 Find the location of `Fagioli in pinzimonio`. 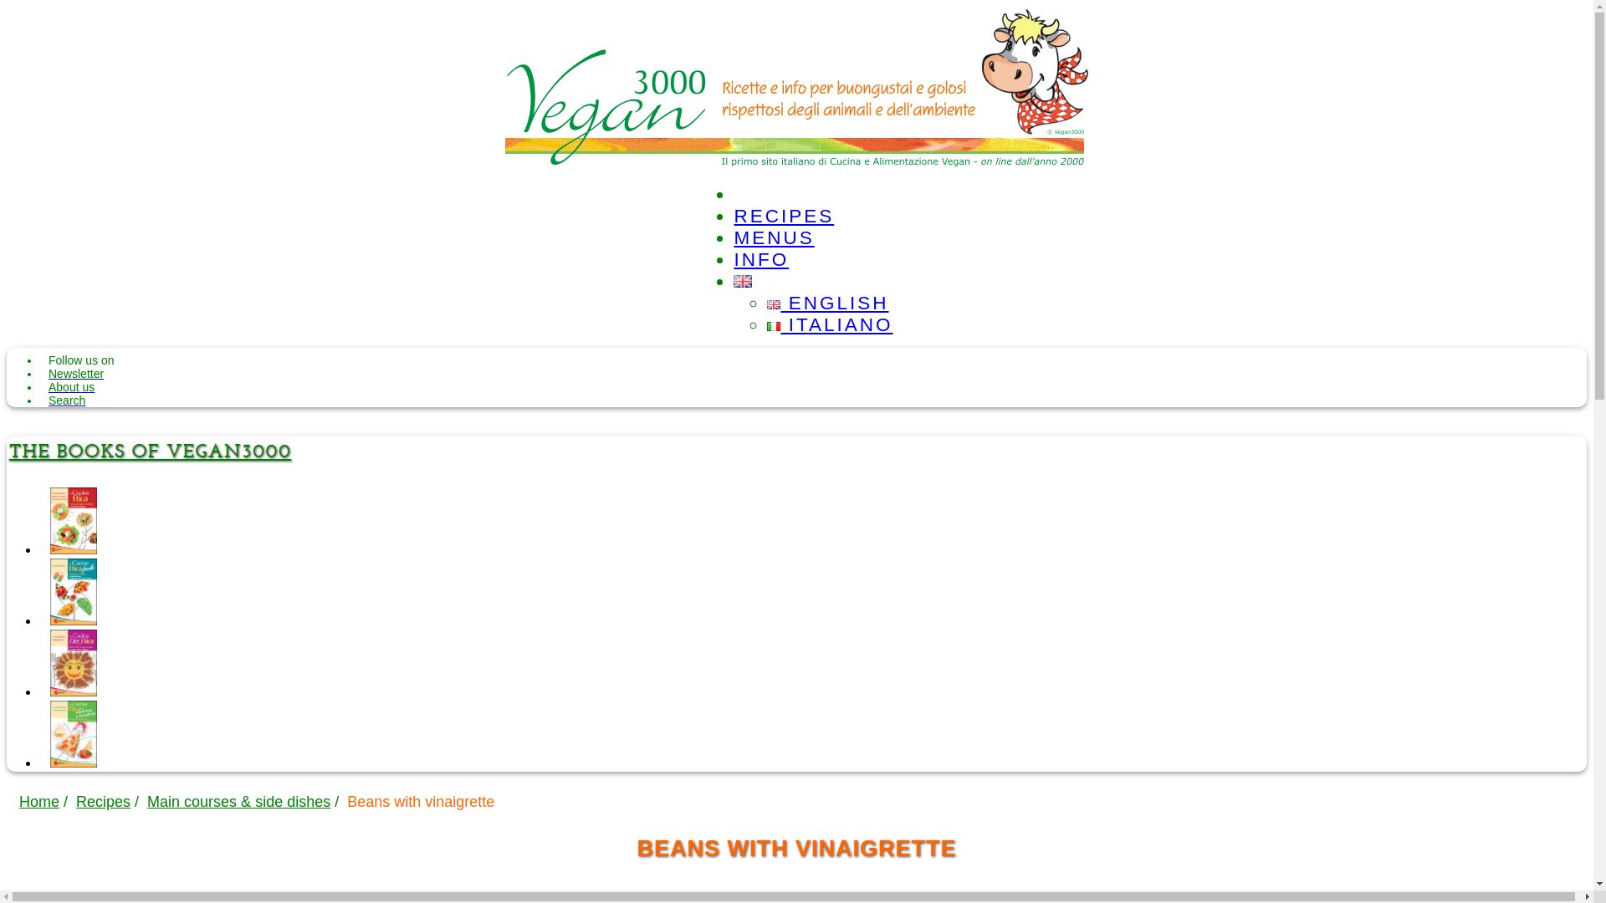

Fagioli in pinzimonio is located at coordinates (85, 900).